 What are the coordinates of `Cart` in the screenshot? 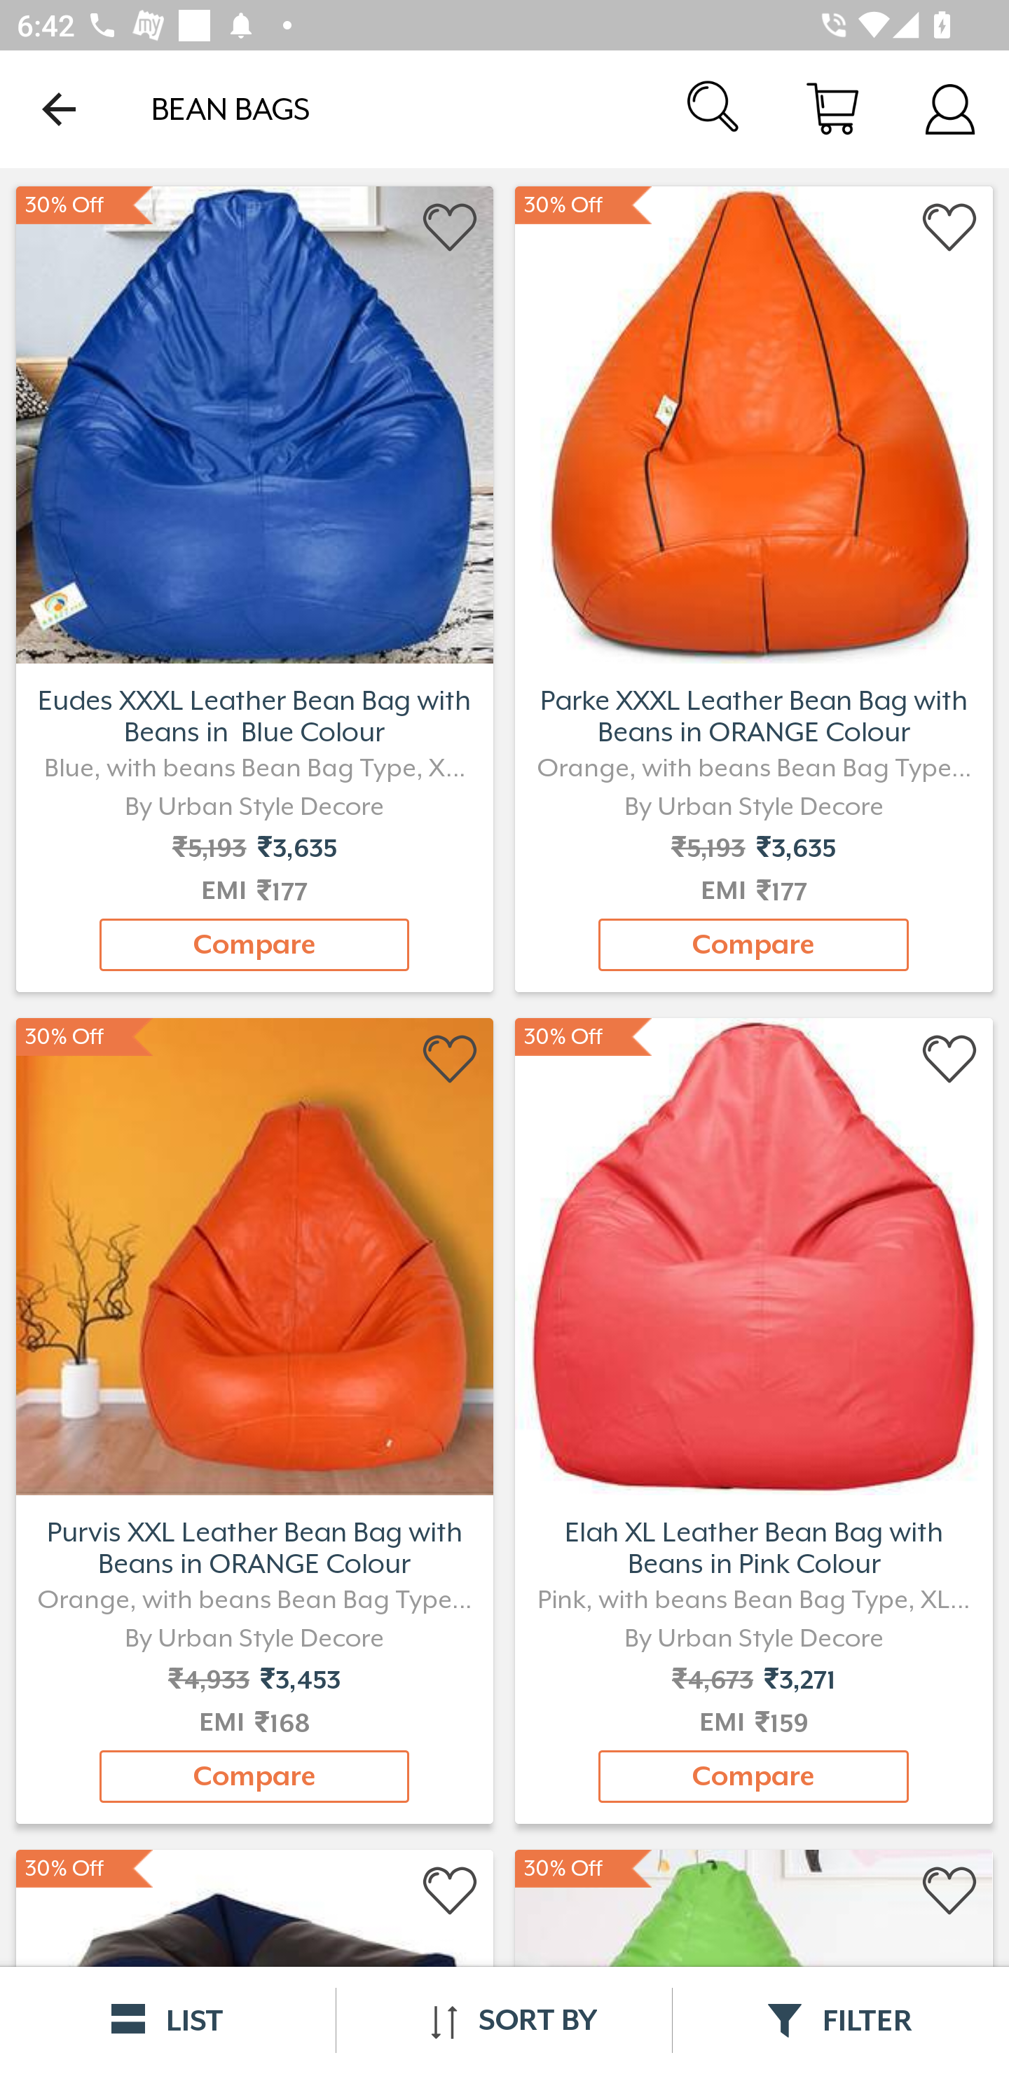 It's located at (832, 108).